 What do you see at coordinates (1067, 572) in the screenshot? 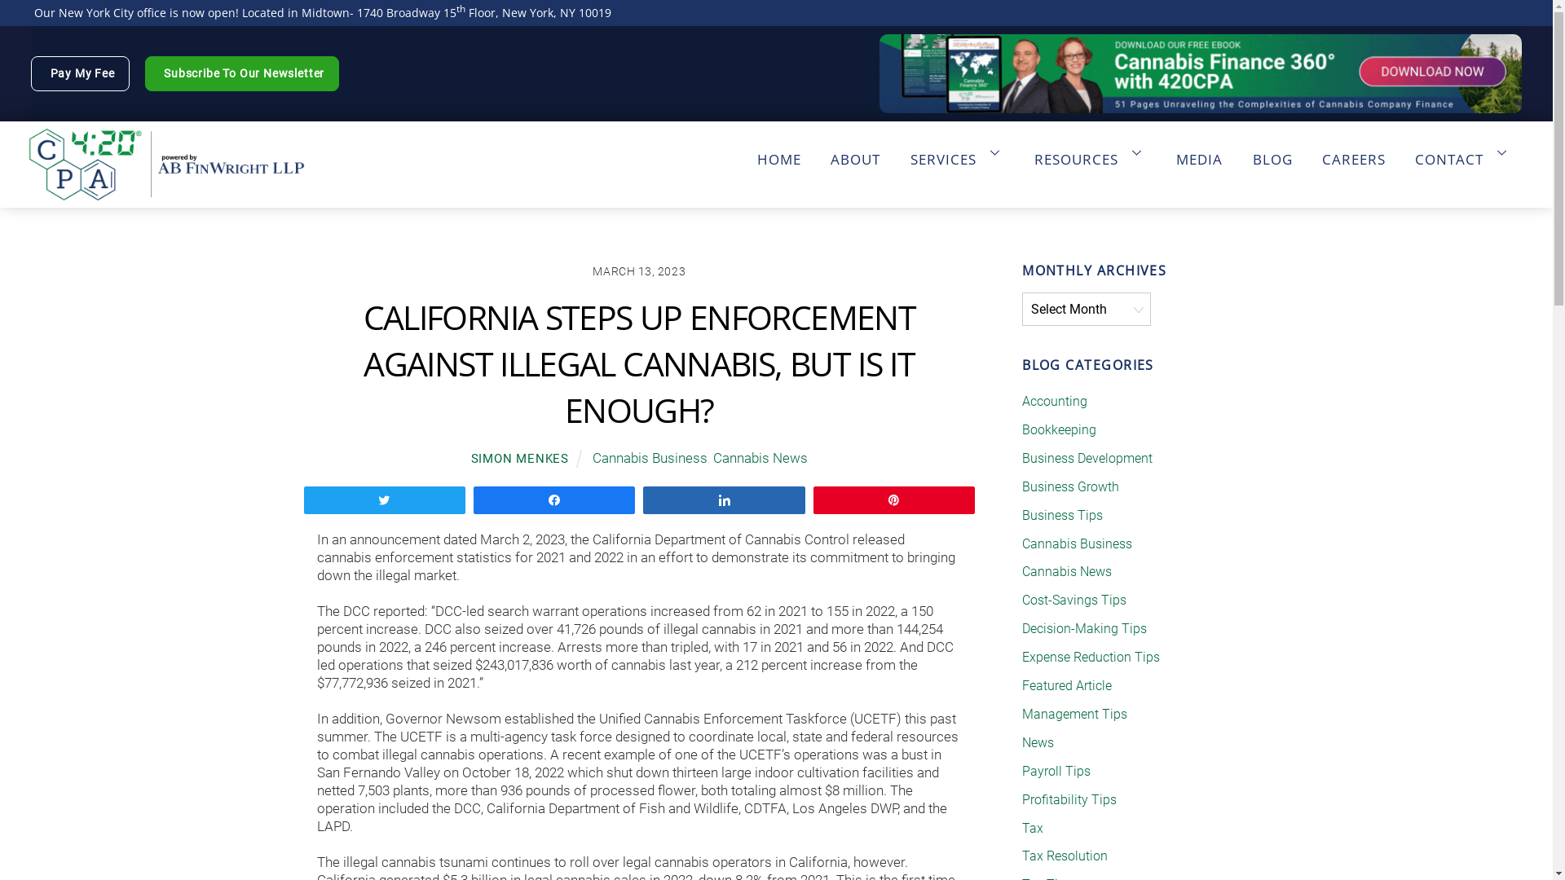
I see `Cannabis News` at bounding box center [1067, 572].